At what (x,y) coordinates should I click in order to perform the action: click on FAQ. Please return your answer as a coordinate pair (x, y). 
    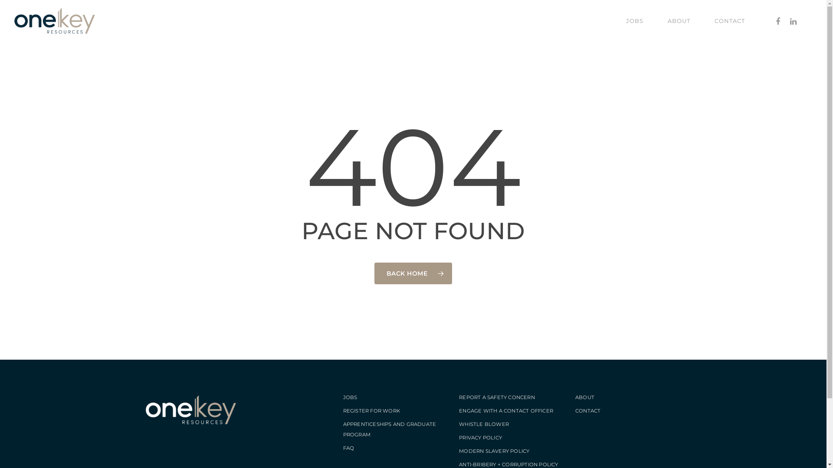
    Looking at the image, I should click on (349, 448).